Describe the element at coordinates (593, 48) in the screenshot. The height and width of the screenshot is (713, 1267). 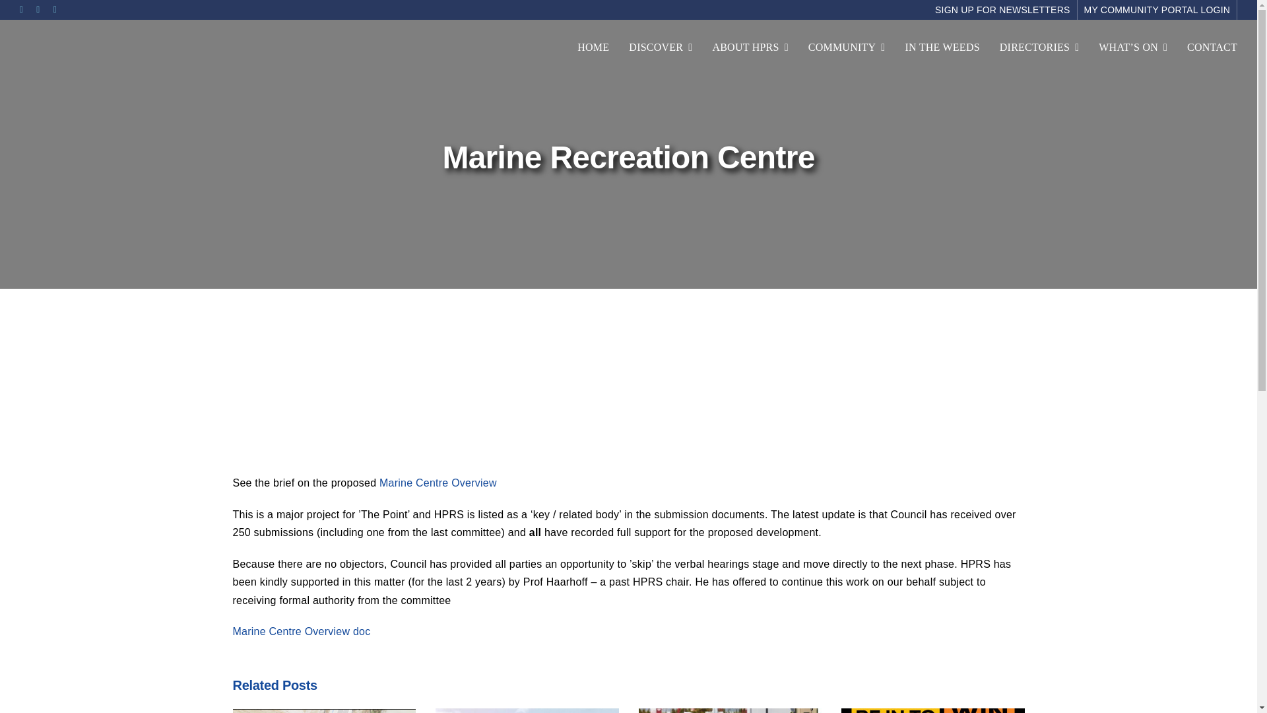
I see `HOME` at that location.